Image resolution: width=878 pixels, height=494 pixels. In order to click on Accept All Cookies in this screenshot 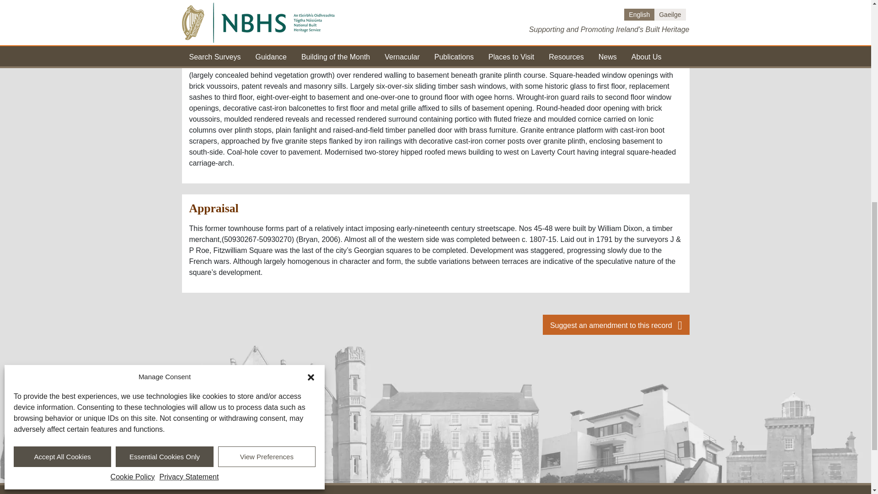, I will do `click(62, 67)`.